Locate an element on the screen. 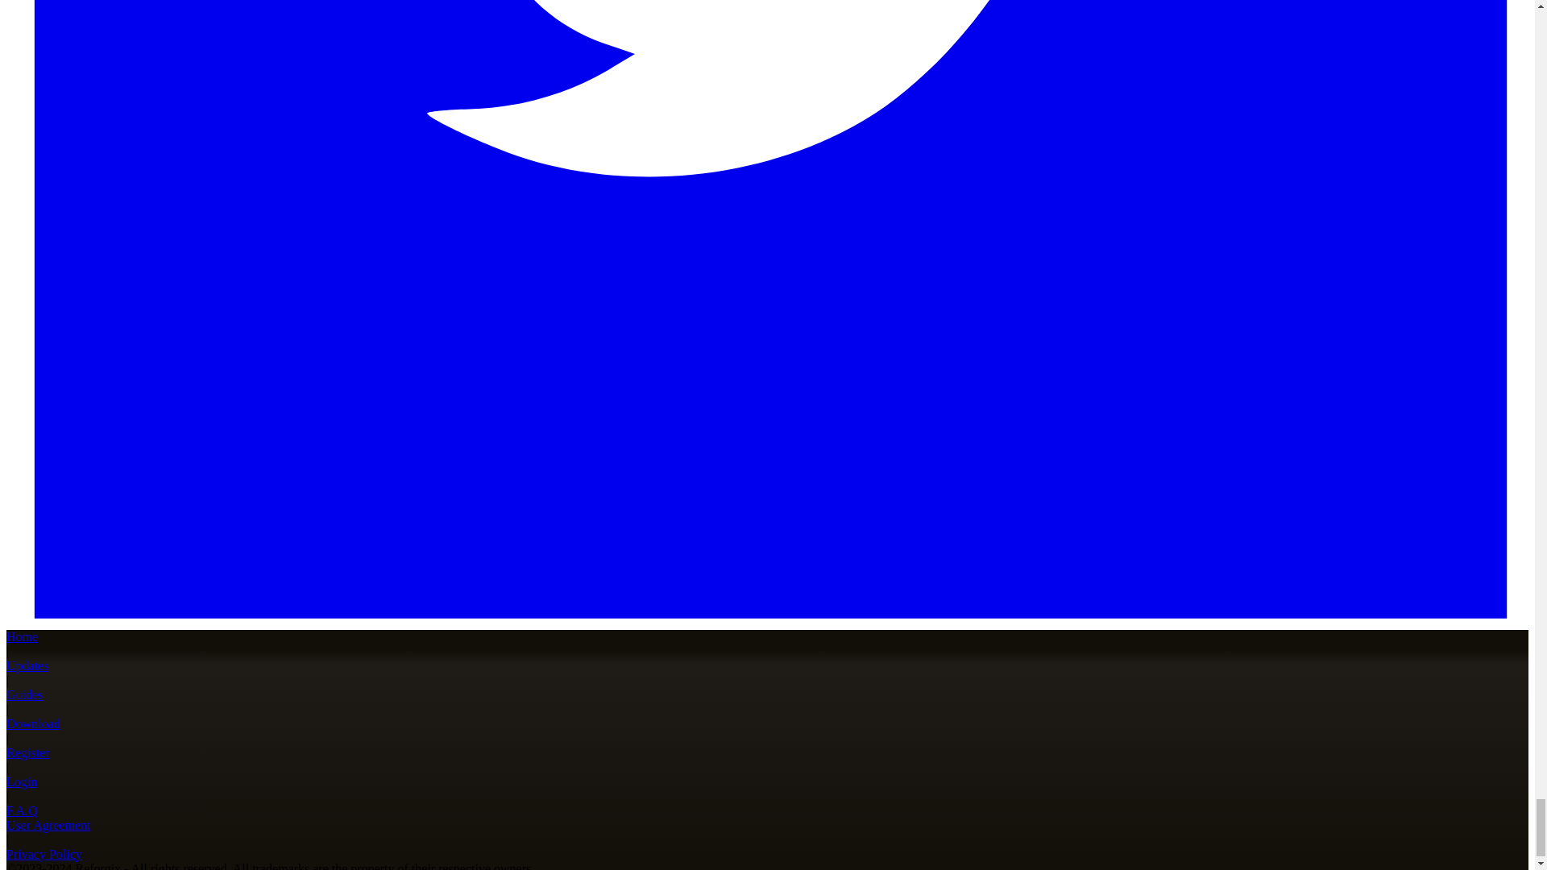 This screenshot has width=1547, height=870. User Agreement is located at coordinates (48, 825).